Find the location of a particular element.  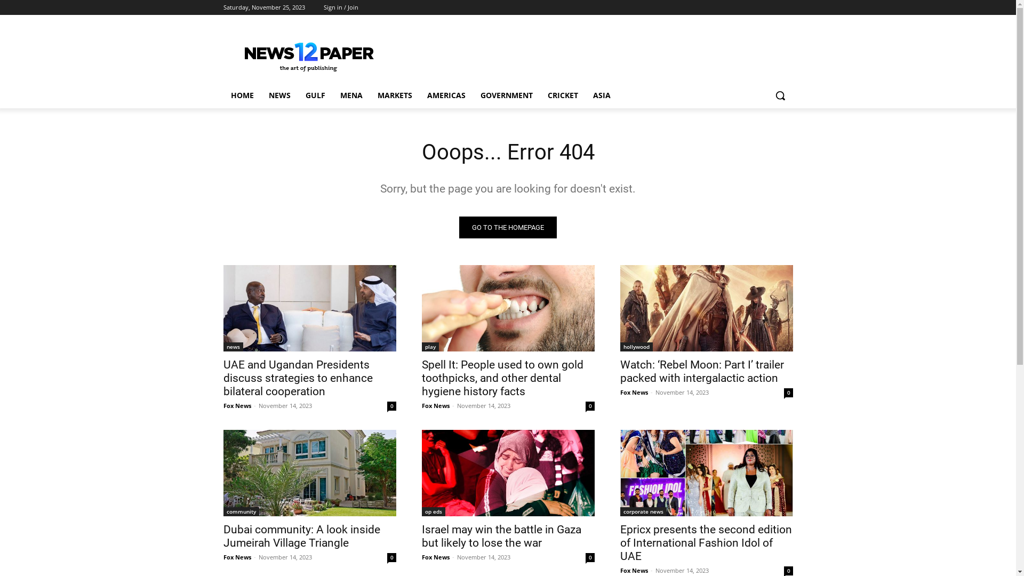

hollywood is located at coordinates (636, 347).